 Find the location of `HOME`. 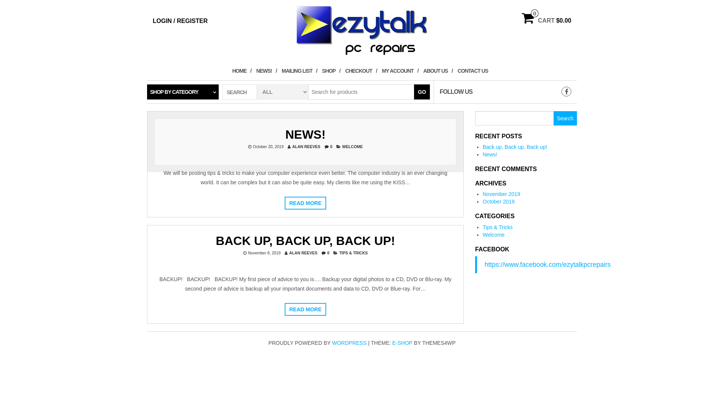

HOME is located at coordinates (242, 70).